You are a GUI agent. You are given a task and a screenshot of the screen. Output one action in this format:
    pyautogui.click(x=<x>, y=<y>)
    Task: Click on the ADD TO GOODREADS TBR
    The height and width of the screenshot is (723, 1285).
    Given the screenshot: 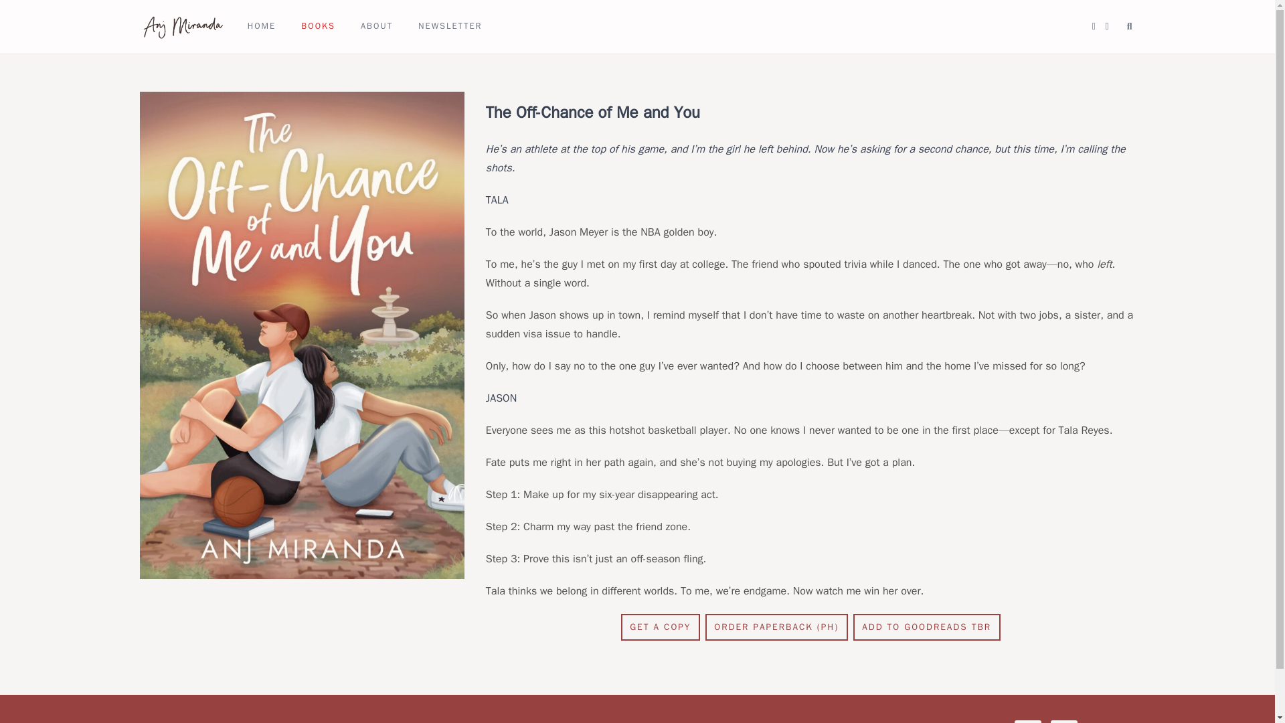 What is the action you would take?
    pyautogui.click(x=926, y=627)
    